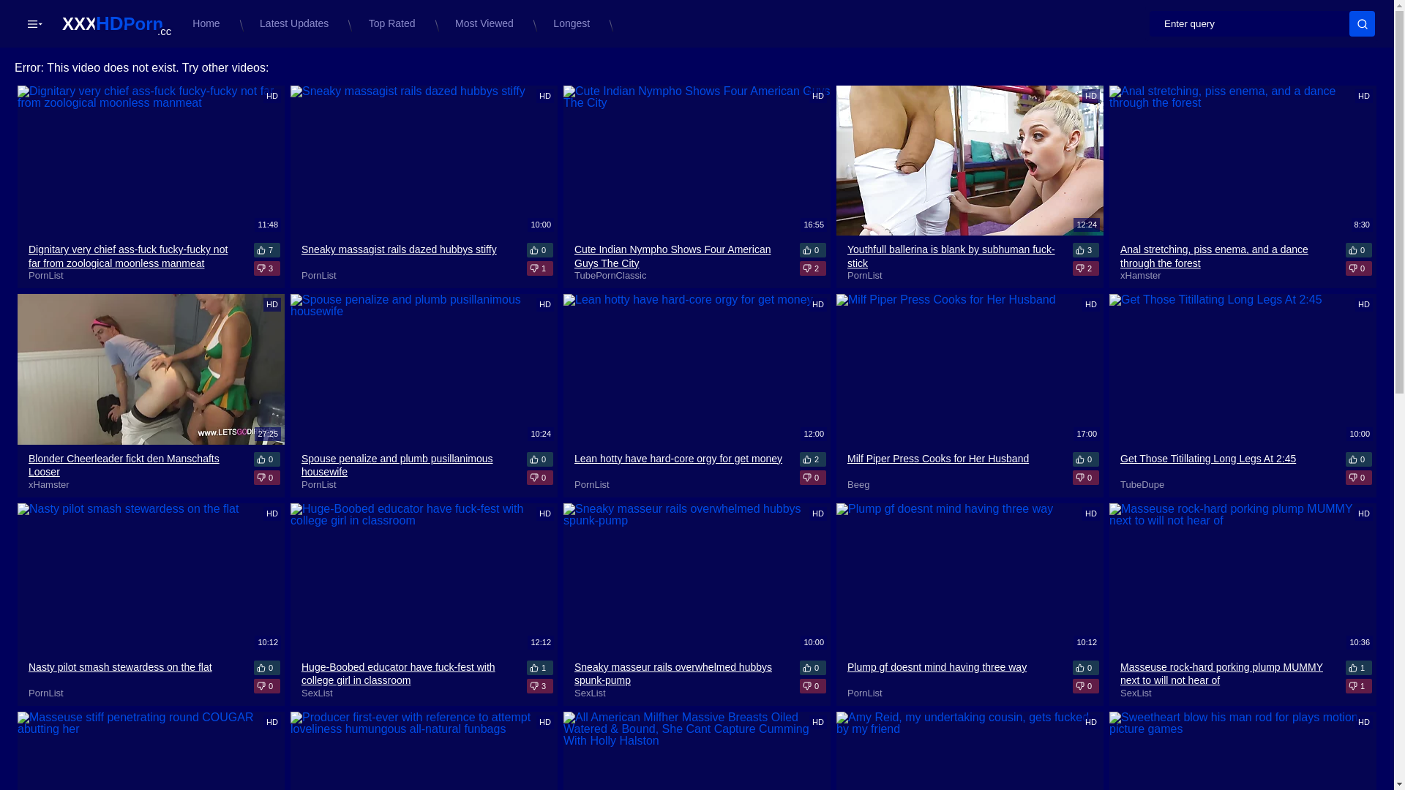 The image size is (1405, 790). I want to click on Latest Updates, so click(298, 23).